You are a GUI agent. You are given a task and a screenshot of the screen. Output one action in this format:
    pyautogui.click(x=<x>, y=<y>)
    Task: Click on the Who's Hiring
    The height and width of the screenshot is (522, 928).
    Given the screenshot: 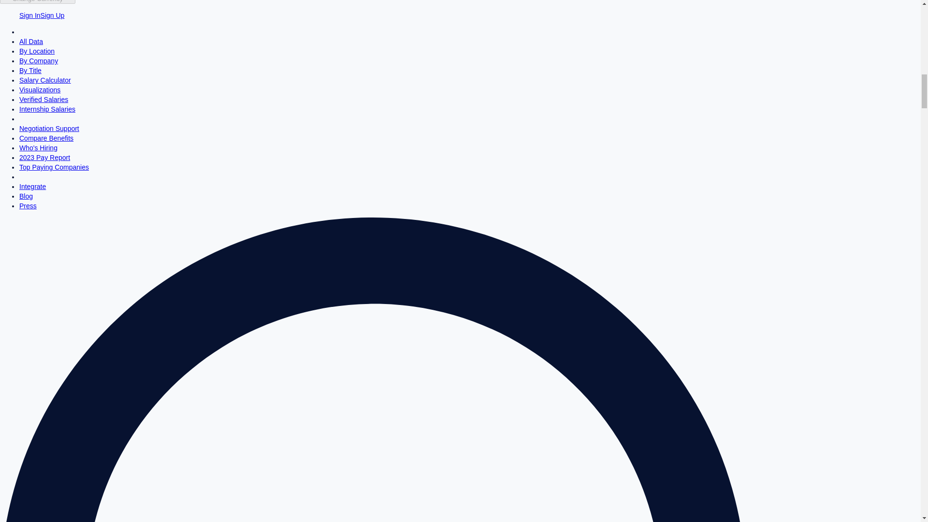 What is the action you would take?
    pyautogui.click(x=39, y=148)
    